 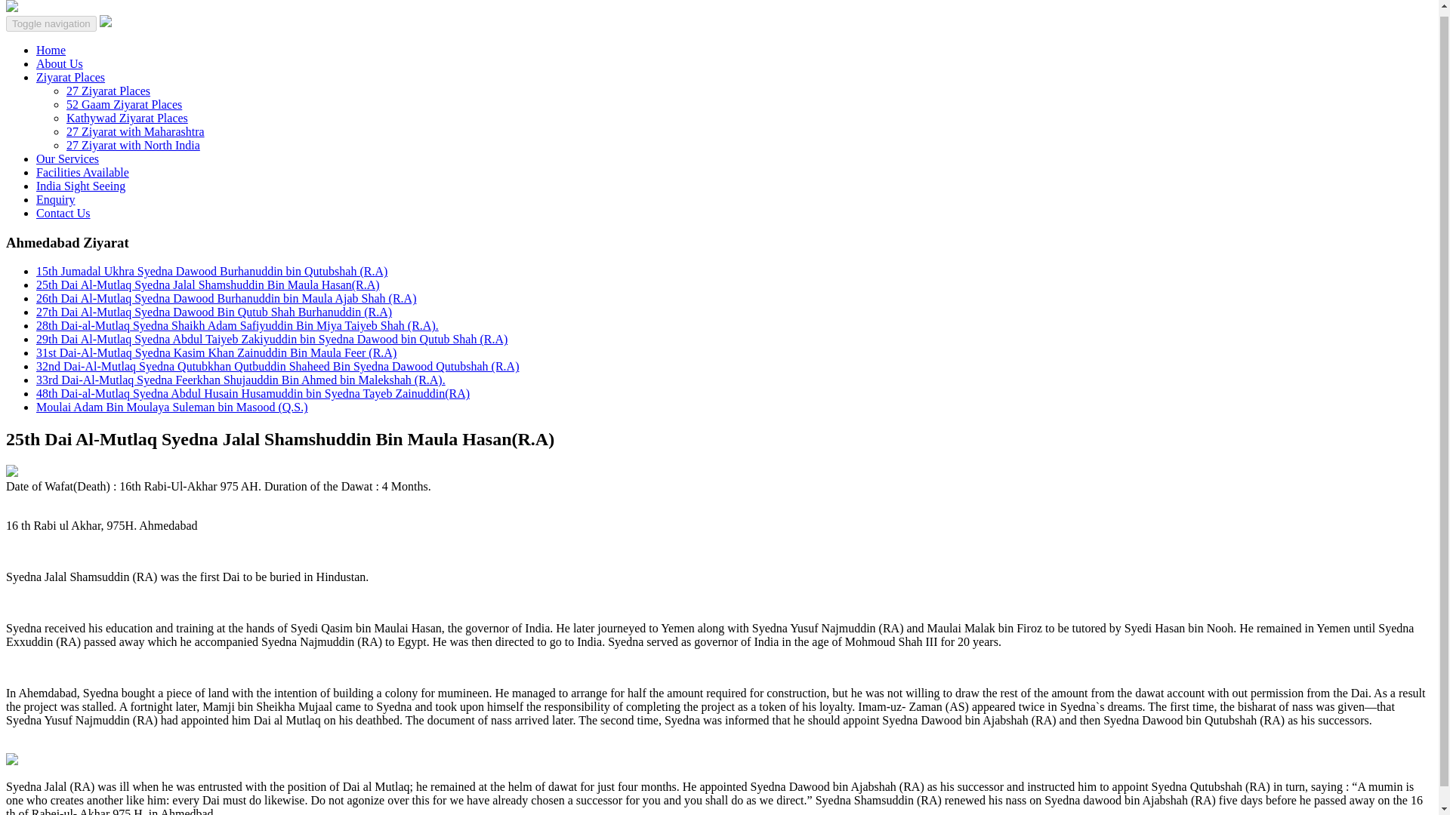 I want to click on 27 Ziyarat Places, so click(x=109, y=91).